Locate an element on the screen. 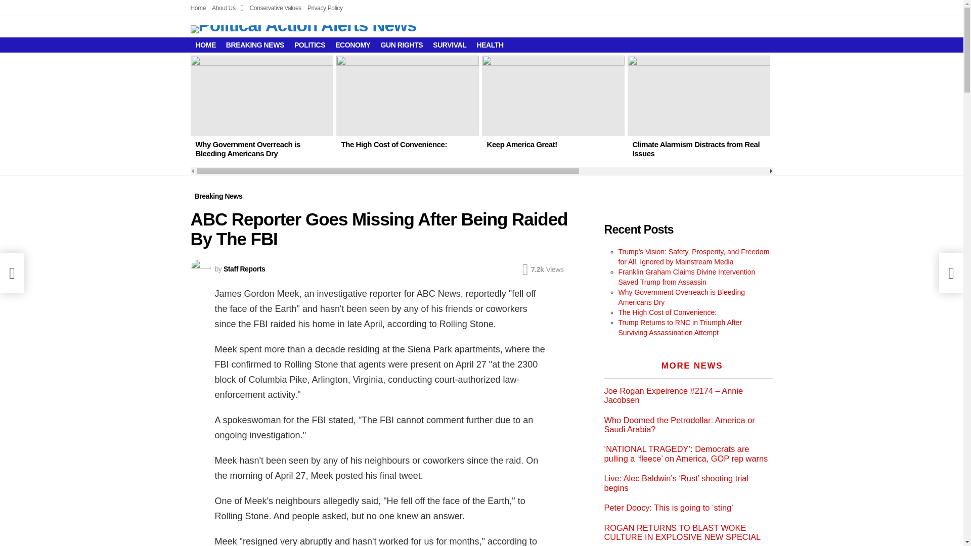 The width and height of the screenshot is (971, 546). POLITICS is located at coordinates (310, 44).